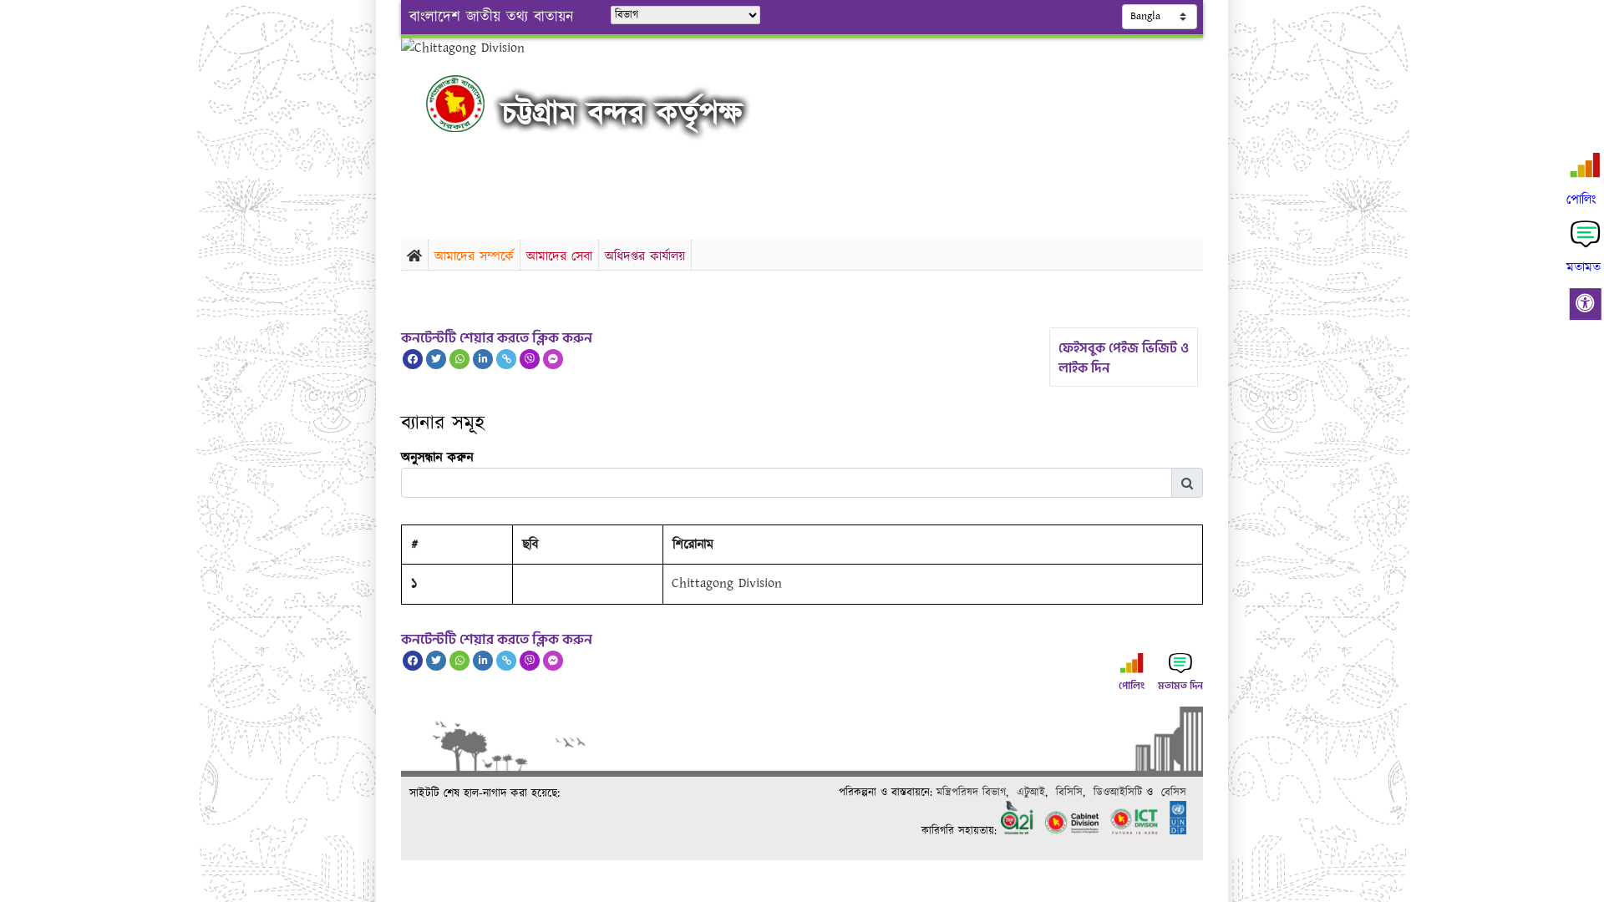 The height and width of the screenshot is (902, 1604). What do you see at coordinates (470, 104) in the screenshot?
I see `
                
            ` at bounding box center [470, 104].